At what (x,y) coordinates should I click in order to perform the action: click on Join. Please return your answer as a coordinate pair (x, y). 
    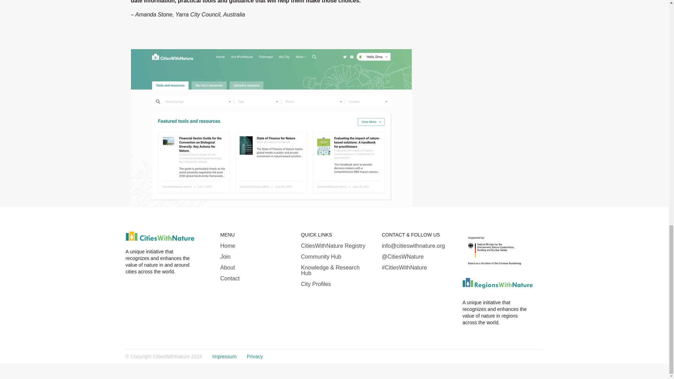
    Looking at the image, I should click on (255, 257).